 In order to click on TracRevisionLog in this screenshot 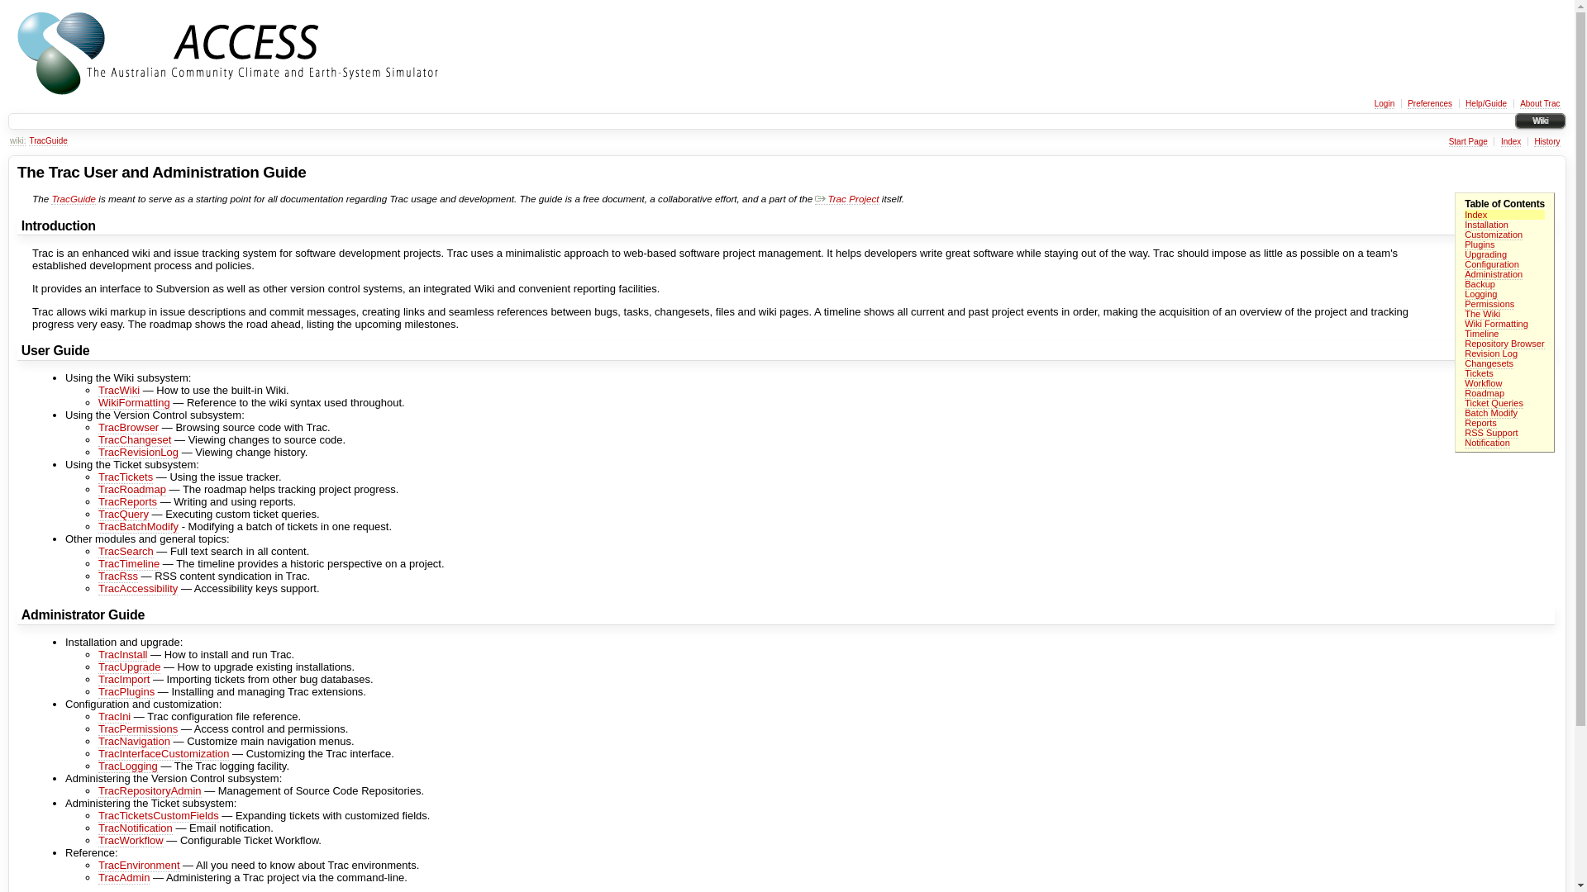, I will do `click(139, 453)`.